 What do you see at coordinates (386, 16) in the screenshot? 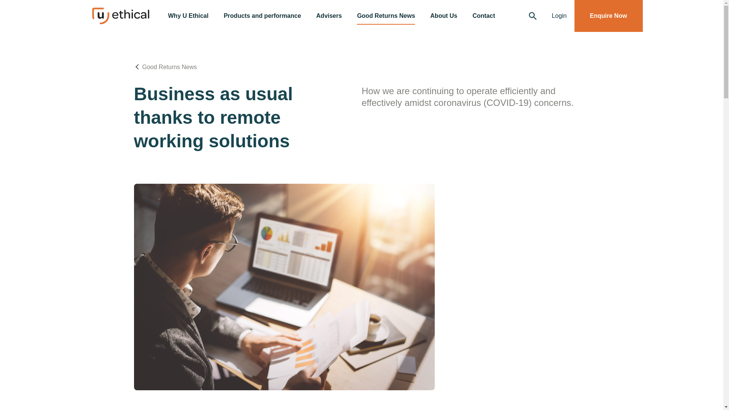
I see `Good Returns News` at bounding box center [386, 16].